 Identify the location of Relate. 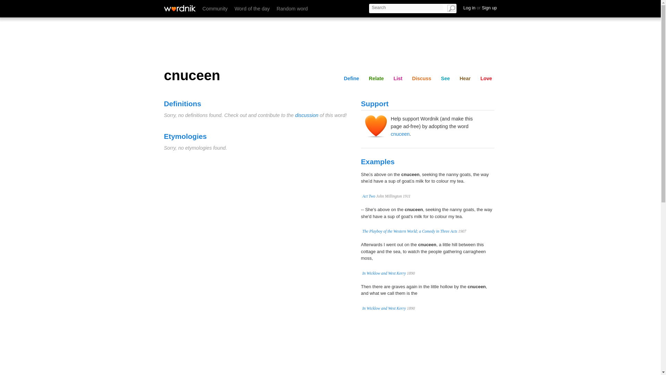
(376, 78).